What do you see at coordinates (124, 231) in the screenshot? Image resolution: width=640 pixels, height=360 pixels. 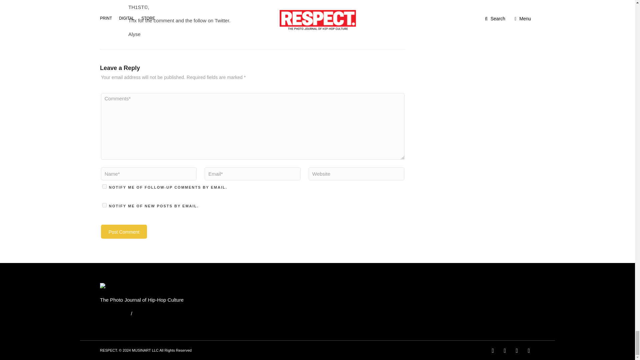 I see `Post Comment` at bounding box center [124, 231].